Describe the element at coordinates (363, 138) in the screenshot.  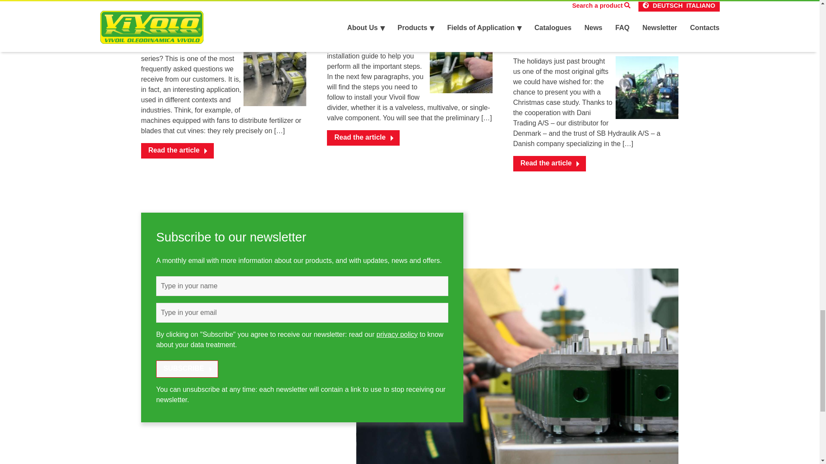
I see `Read the article` at that location.